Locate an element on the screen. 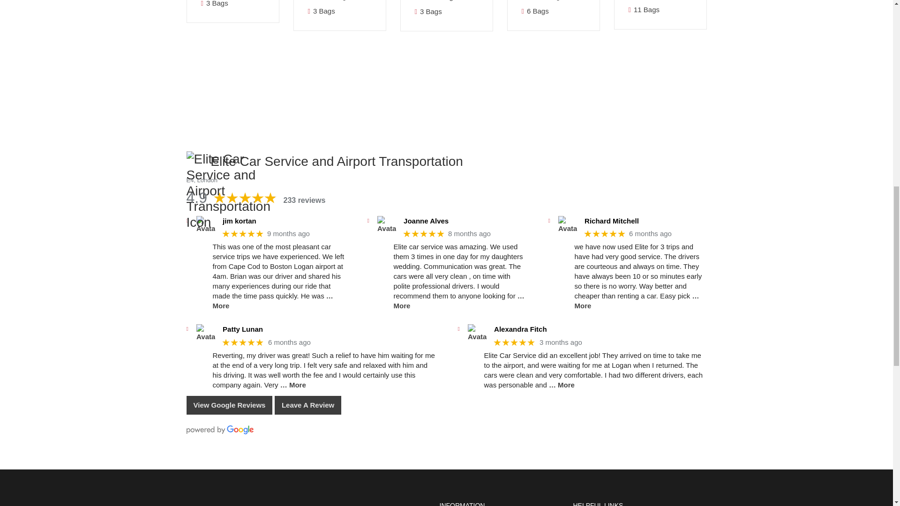  Chevrolet Suburban SUV is located at coordinates (553, 12).